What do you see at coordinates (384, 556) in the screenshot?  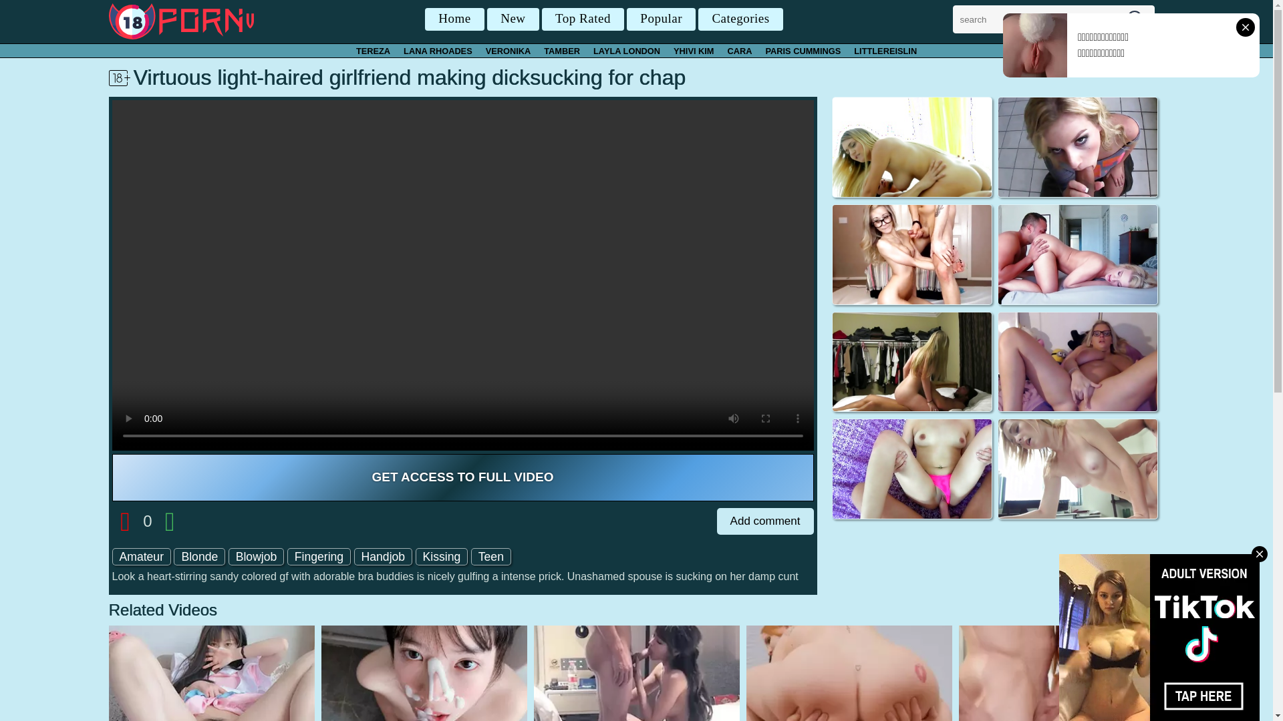 I see `Handjob` at bounding box center [384, 556].